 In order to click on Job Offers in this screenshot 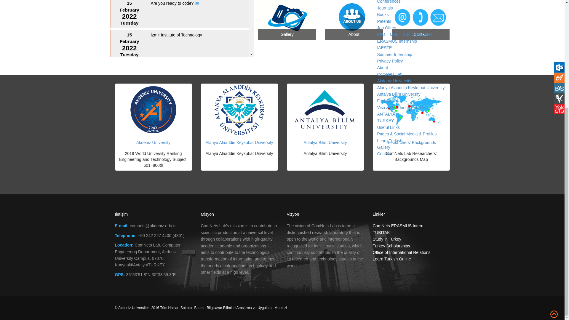, I will do `click(386, 28)`.